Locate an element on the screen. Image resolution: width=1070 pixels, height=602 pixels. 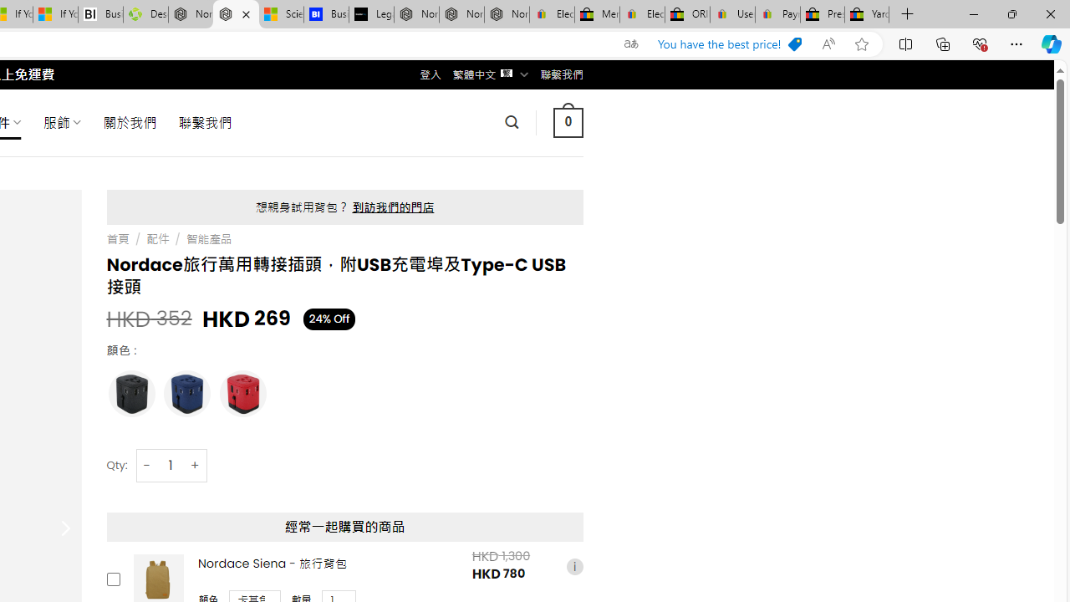
 0  is located at coordinates (568, 122).